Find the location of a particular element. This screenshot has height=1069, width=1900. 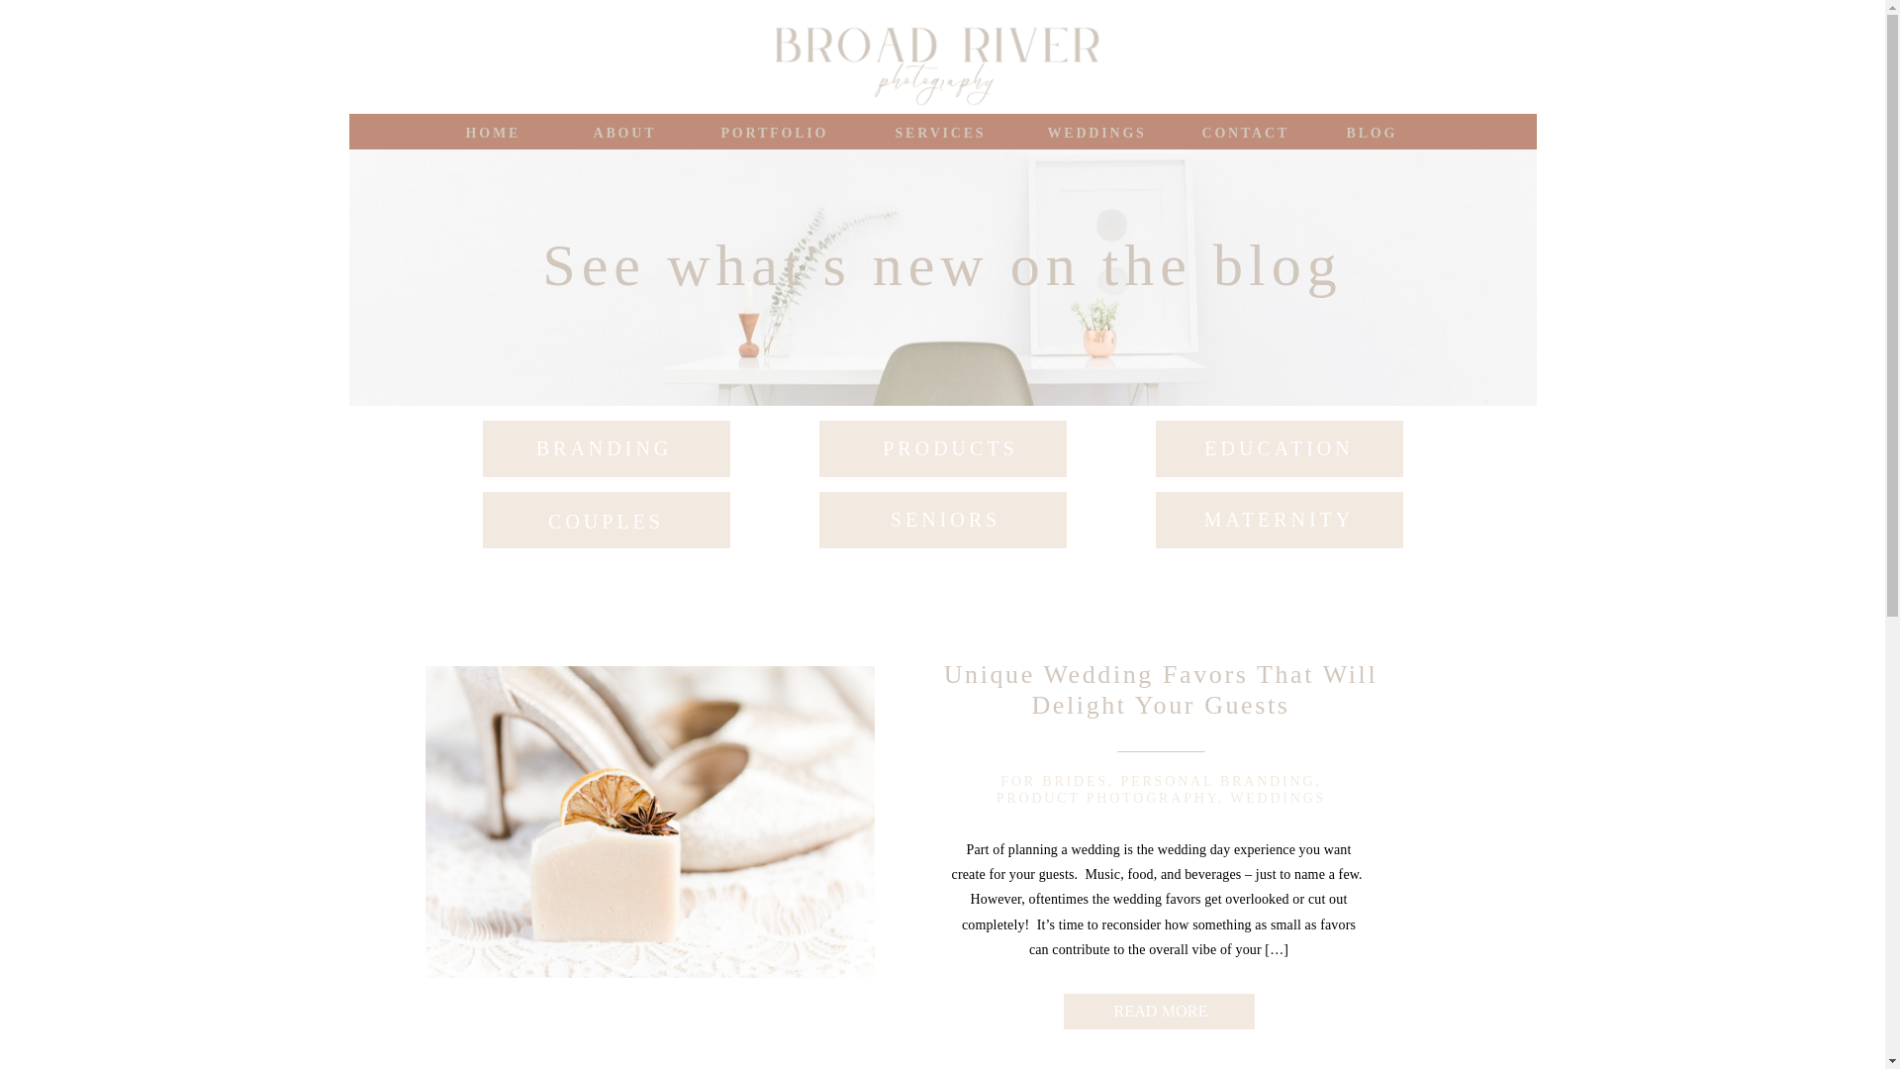

MATERNITY is located at coordinates (1279, 525).